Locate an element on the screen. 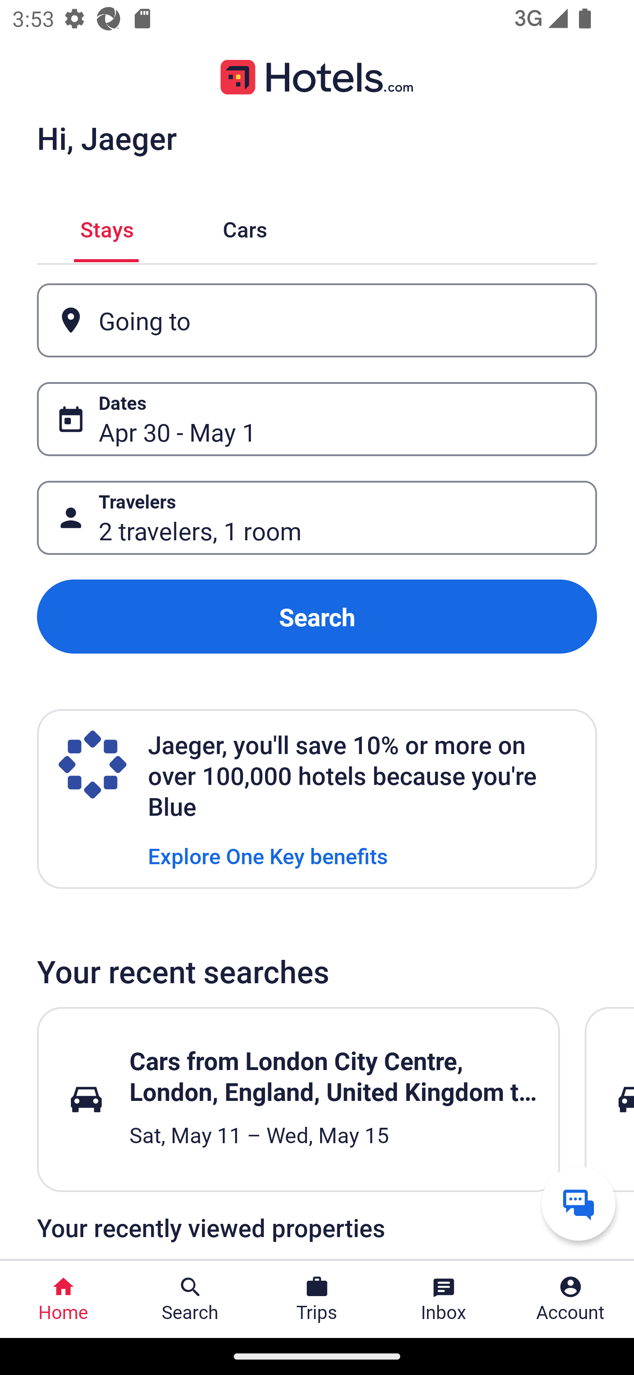 The height and width of the screenshot is (1375, 634). Get help from a virtual agent is located at coordinates (579, 1203).